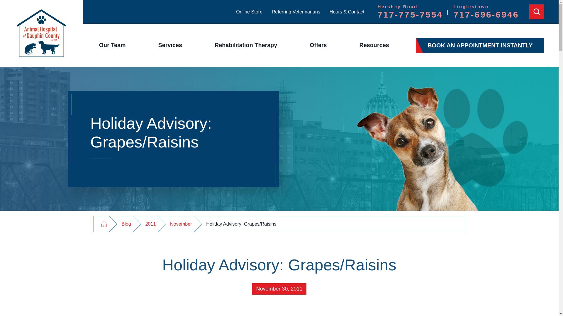 Image resolution: width=563 pixels, height=316 pixels. Describe the element at coordinates (296, 12) in the screenshot. I see `Search Our Site` at that location.